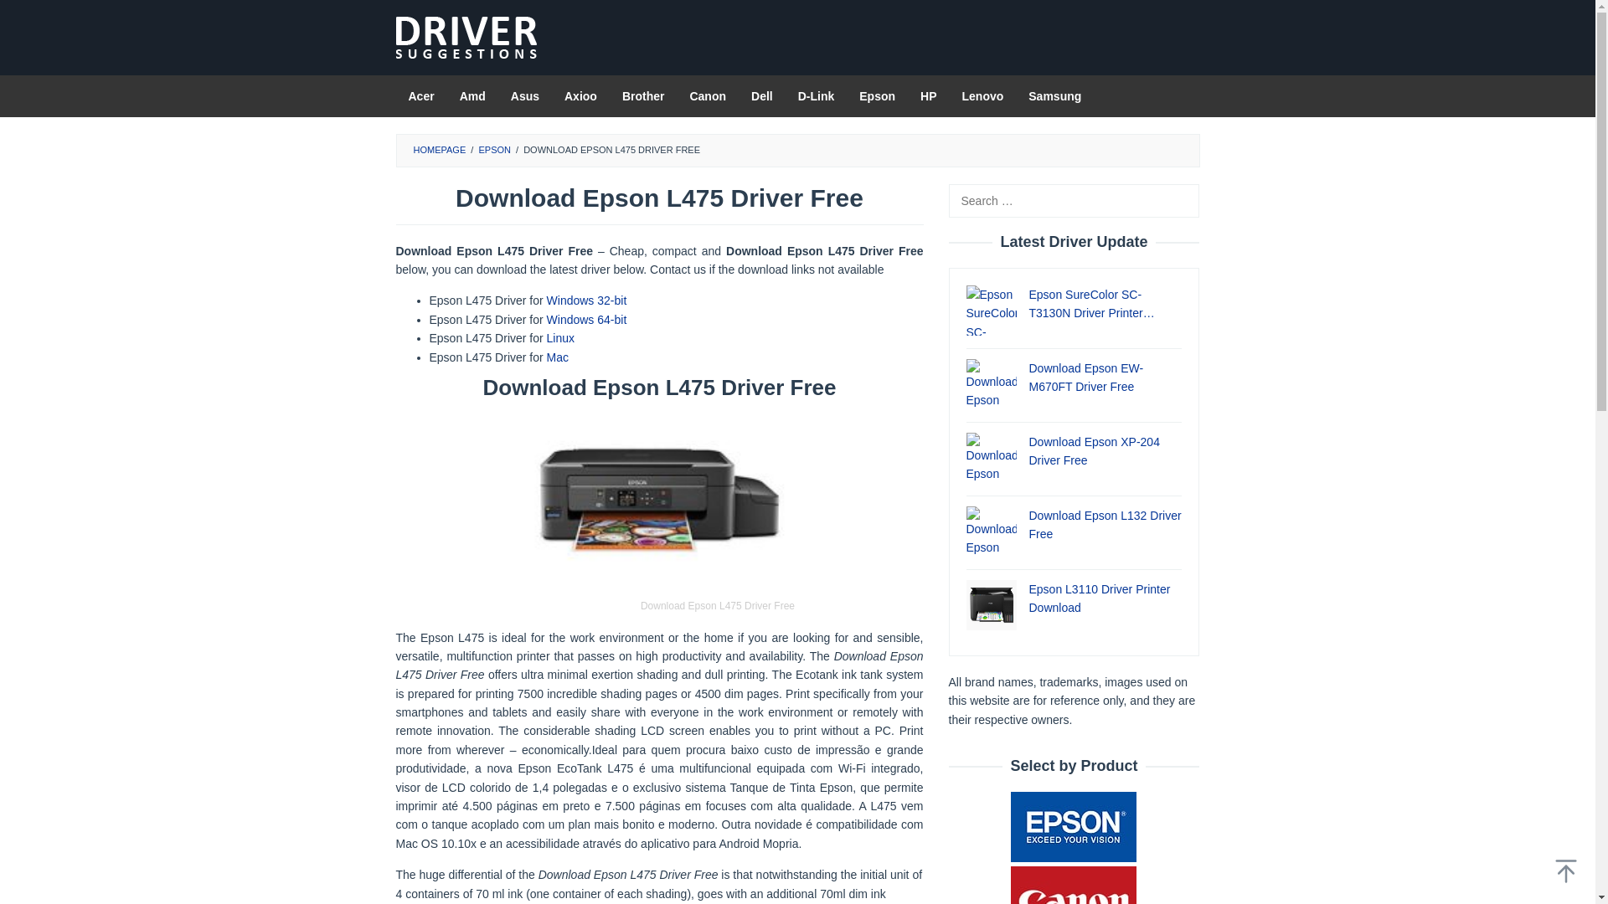  I want to click on Dell, so click(762, 95).